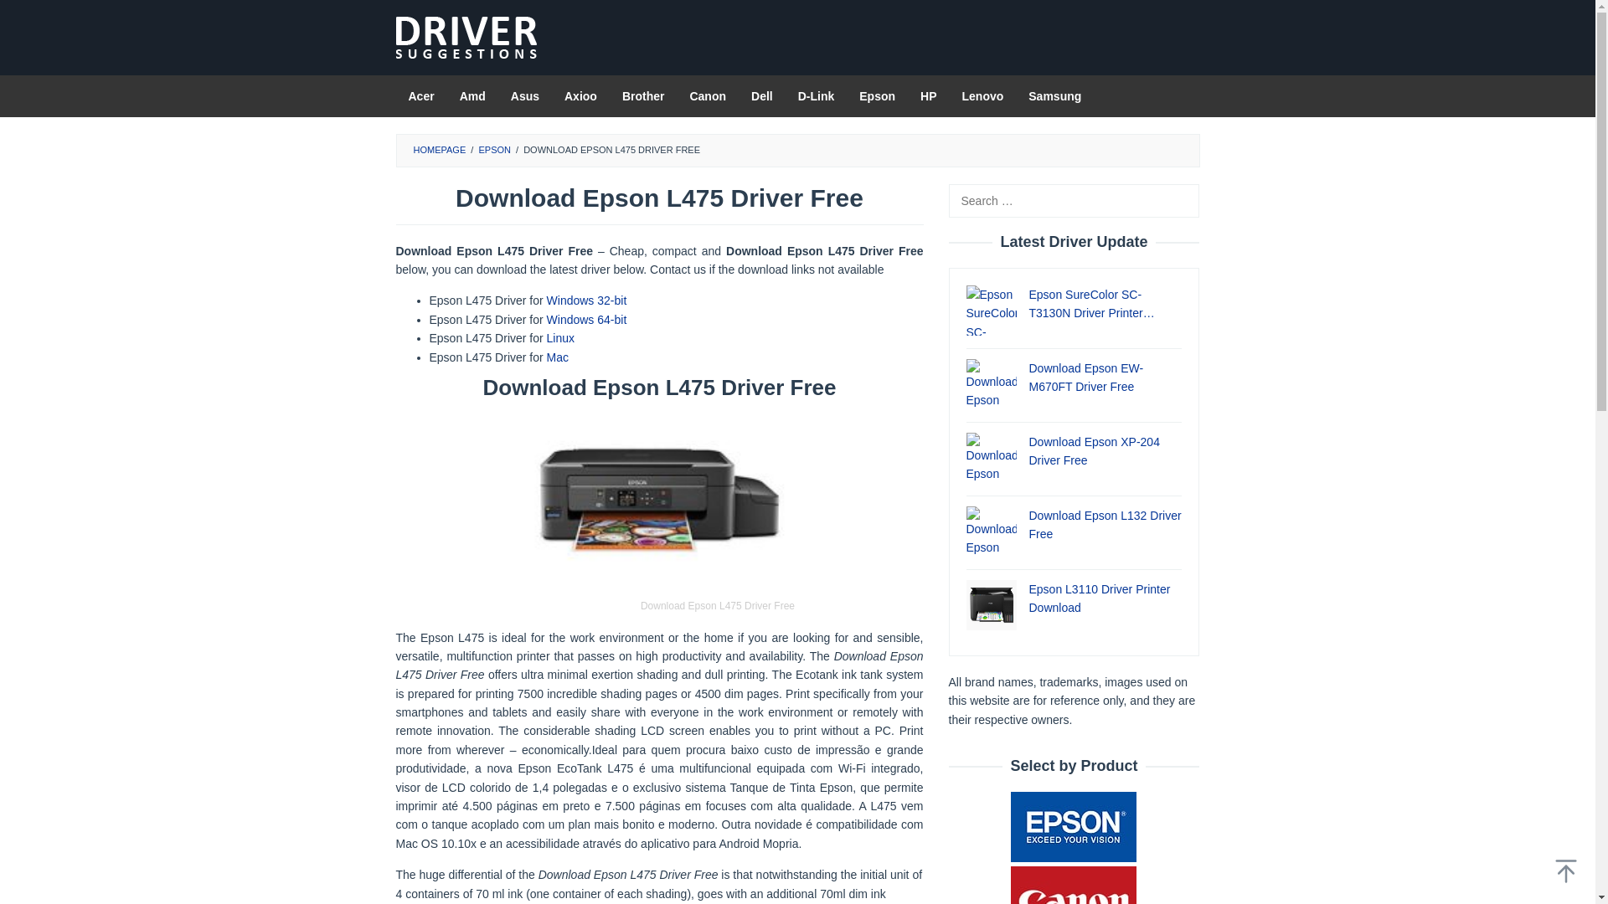  I want to click on Dell, so click(762, 95).